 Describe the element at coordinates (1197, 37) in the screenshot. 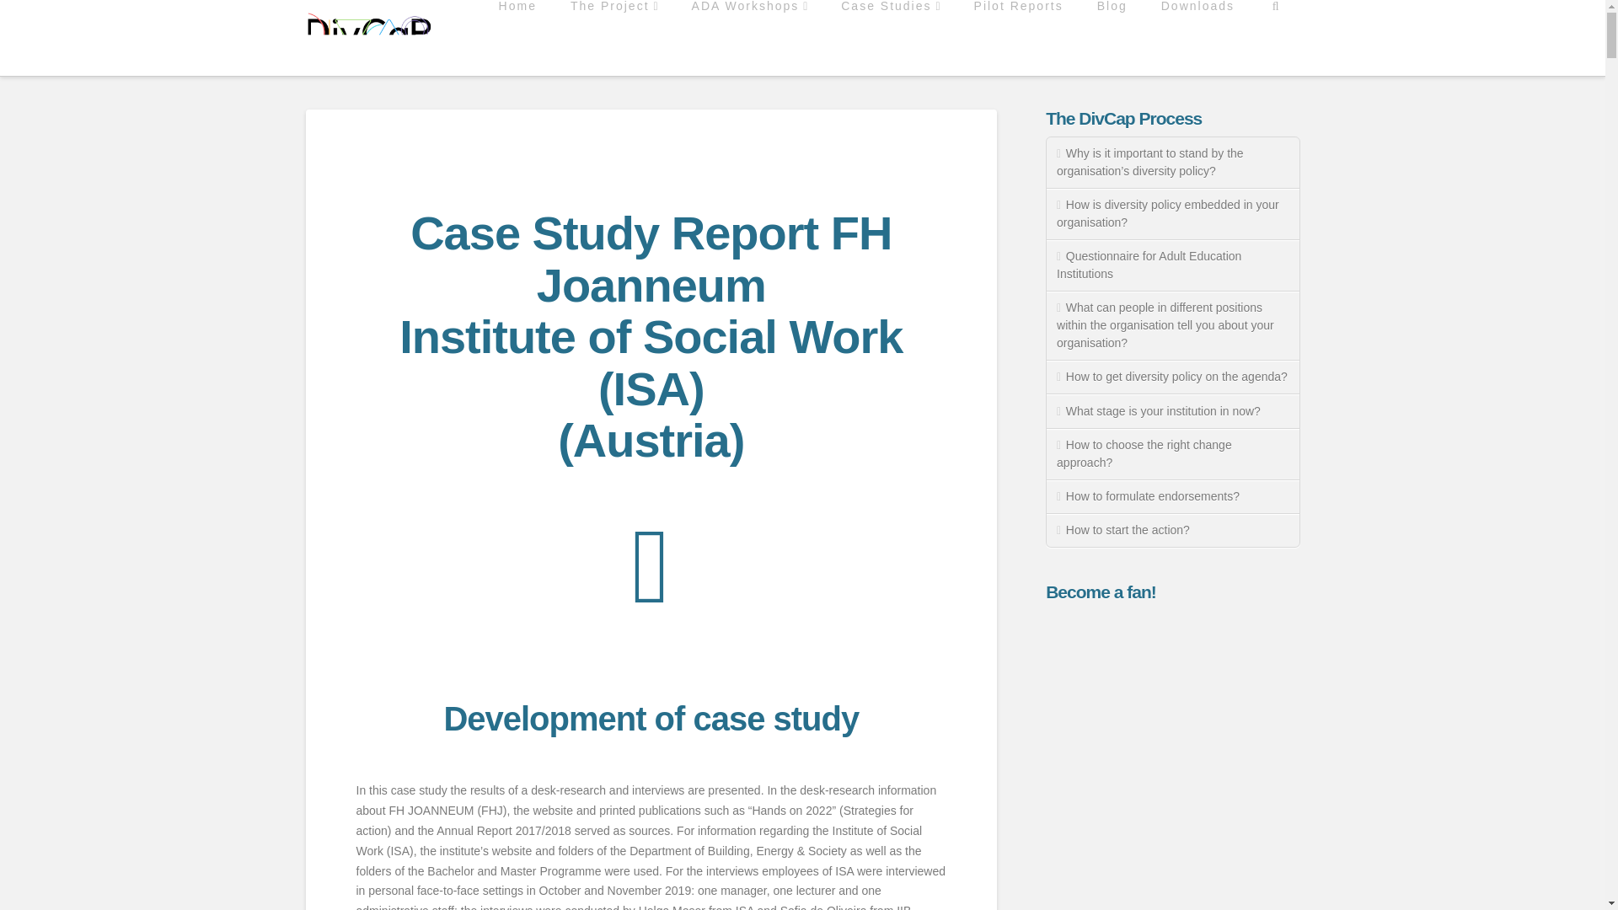

I see `Downloads` at that location.